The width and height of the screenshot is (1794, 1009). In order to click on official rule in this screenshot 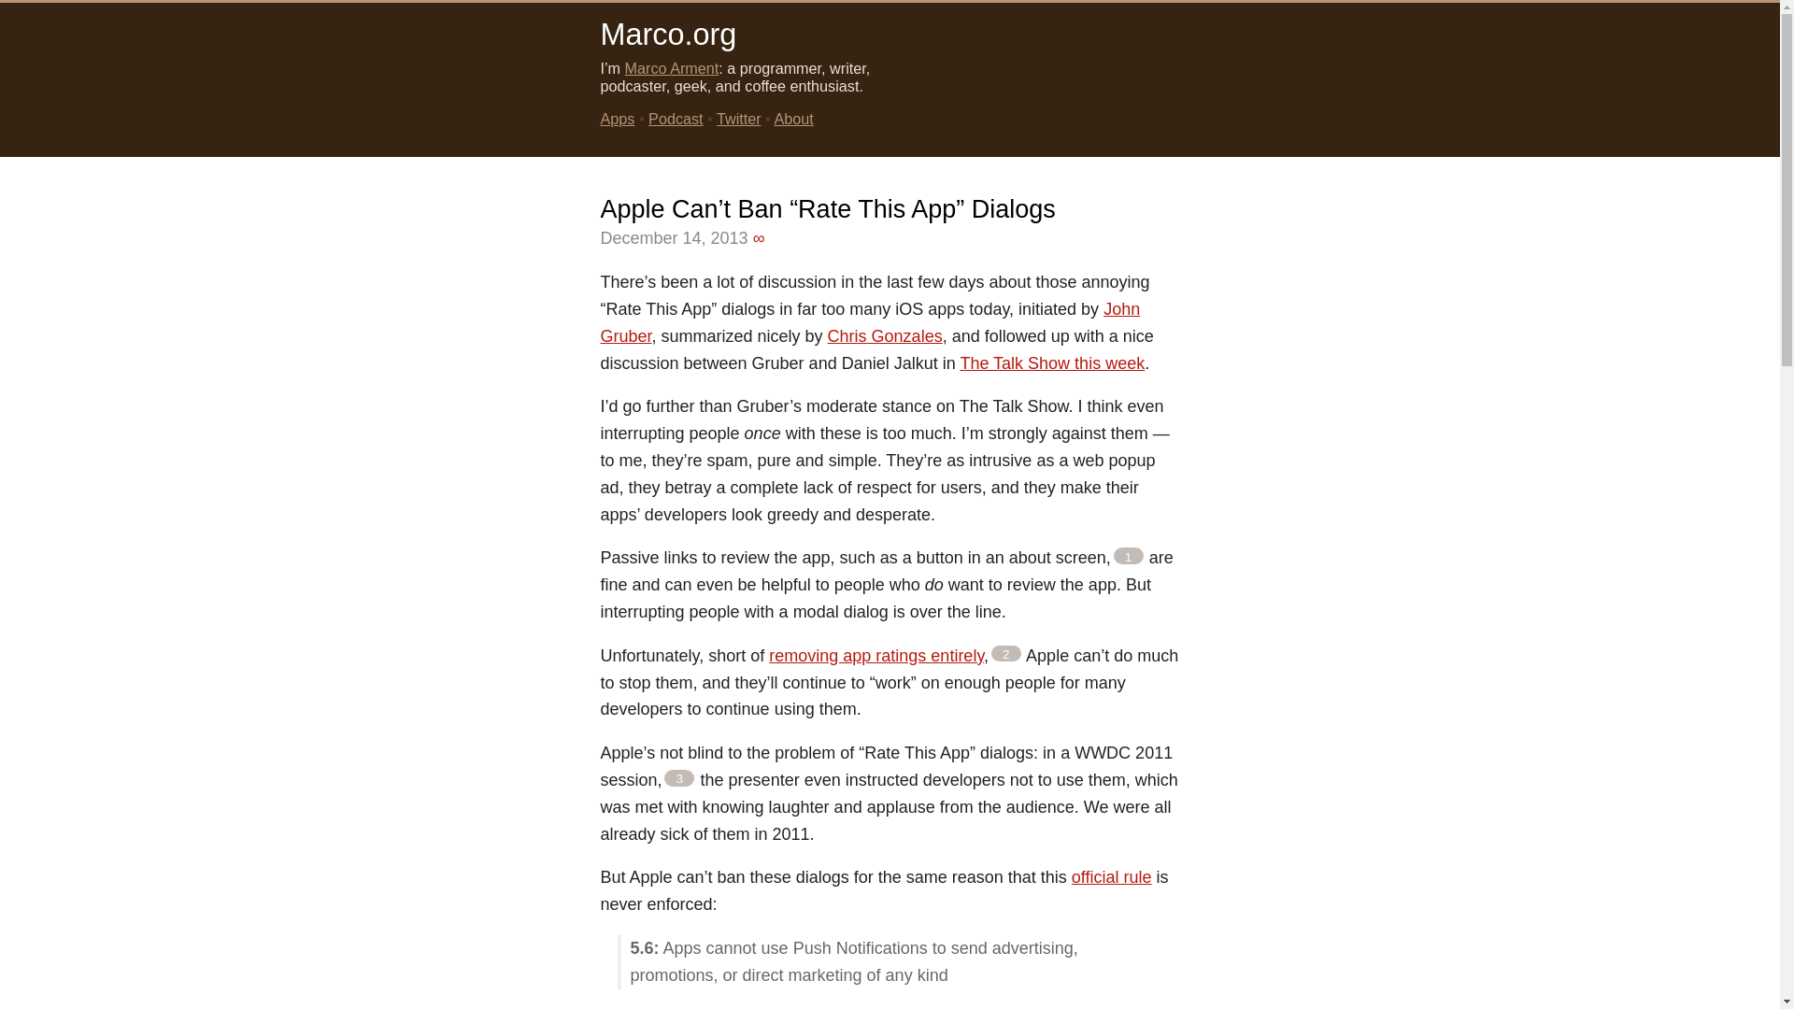, I will do `click(1111, 876)`.